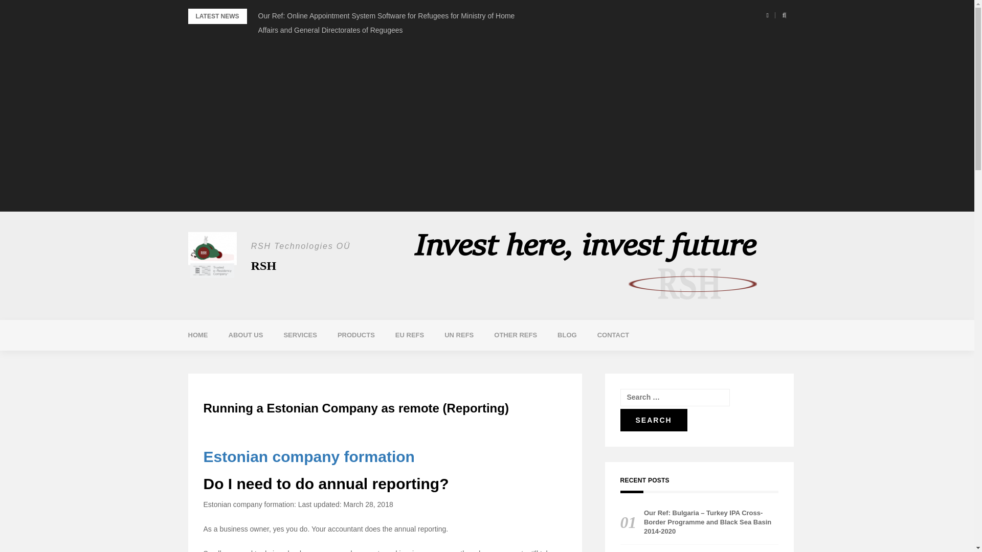 The image size is (982, 552). Describe the element at coordinates (245, 335) in the screenshot. I see `ABOUT US` at that location.